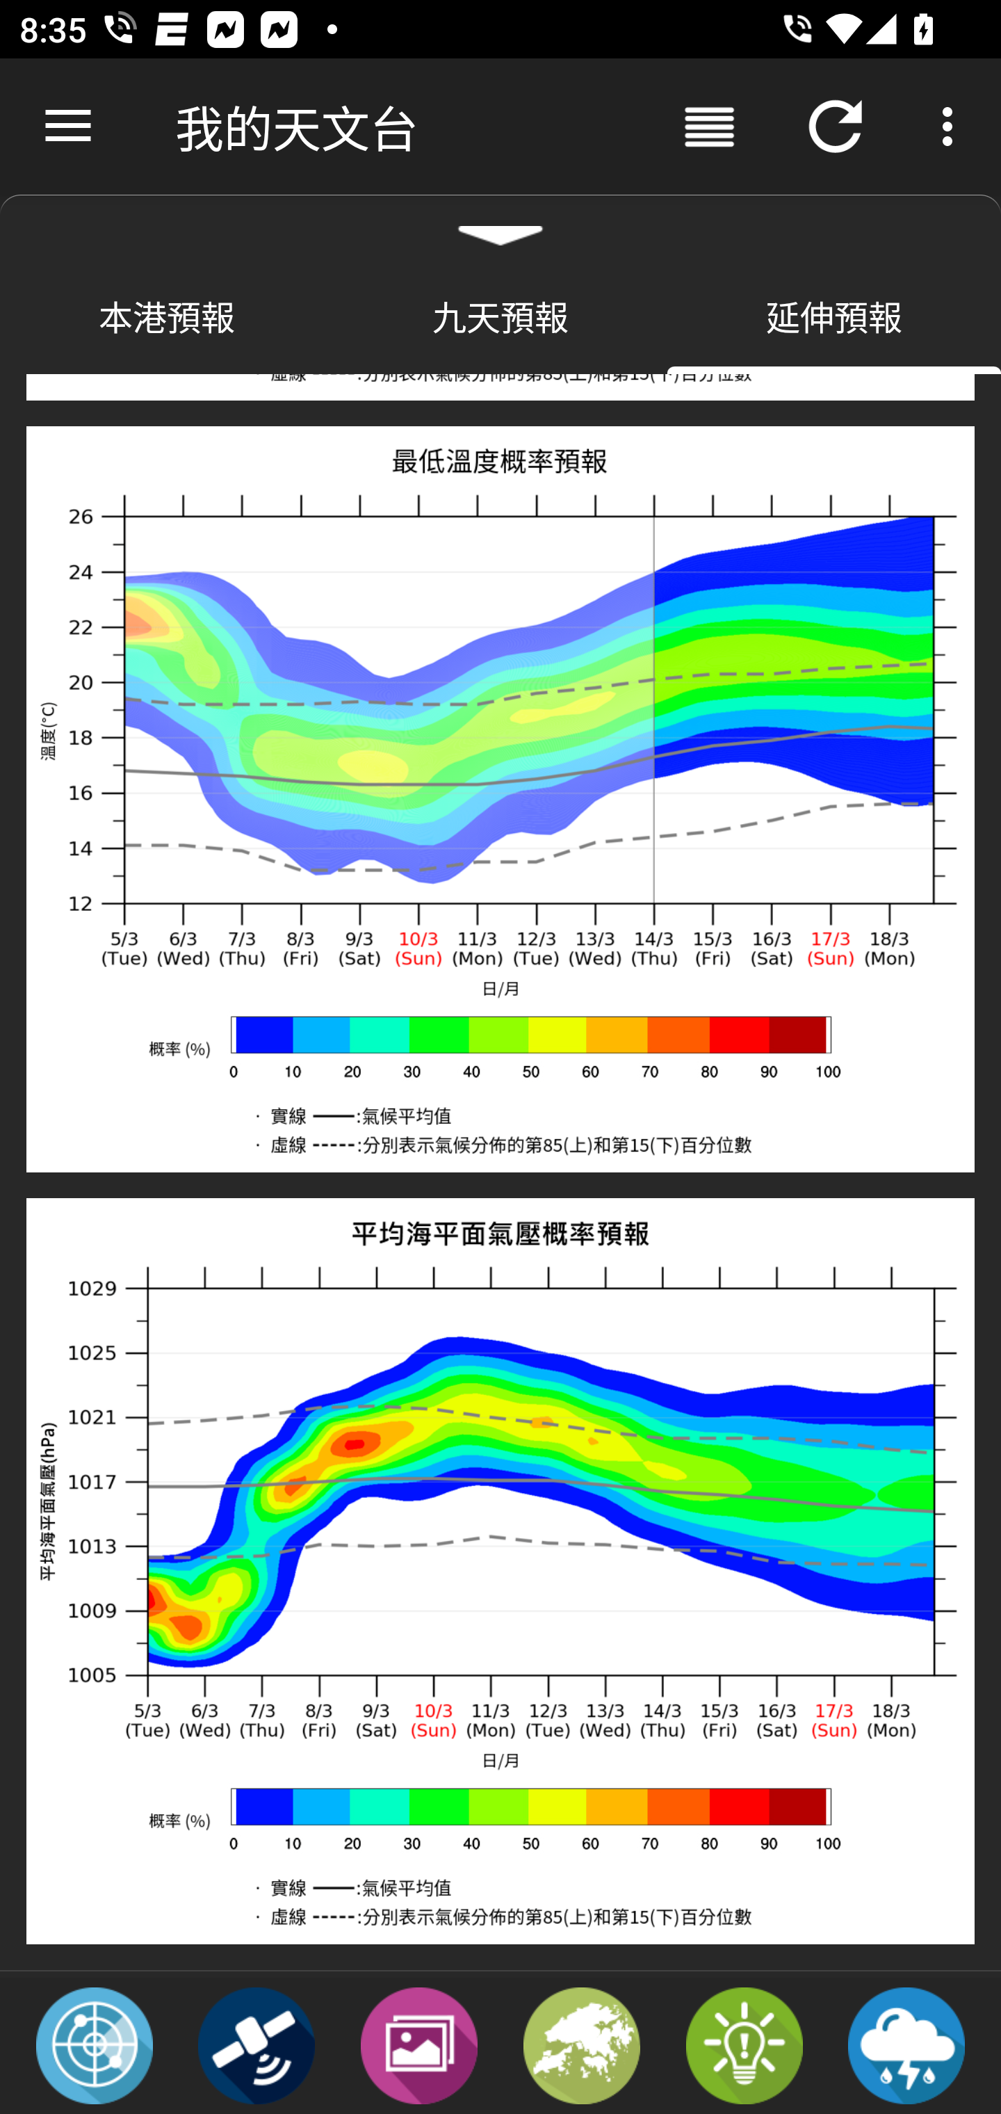 Image resolution: width=1001 pixels, height=2114 pixels. Describe the element at coordinates (167, 316) in the screenshot. I see `本港預報` at that location.